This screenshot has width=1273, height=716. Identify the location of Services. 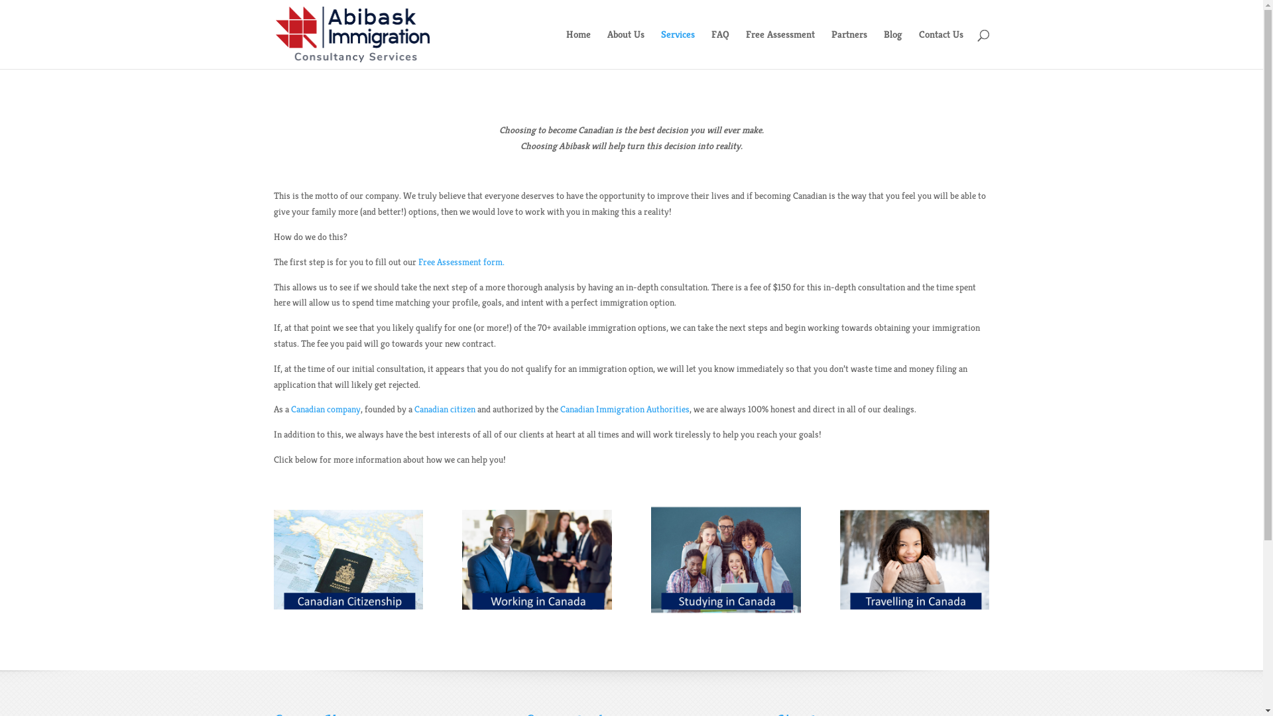
(678, 49).